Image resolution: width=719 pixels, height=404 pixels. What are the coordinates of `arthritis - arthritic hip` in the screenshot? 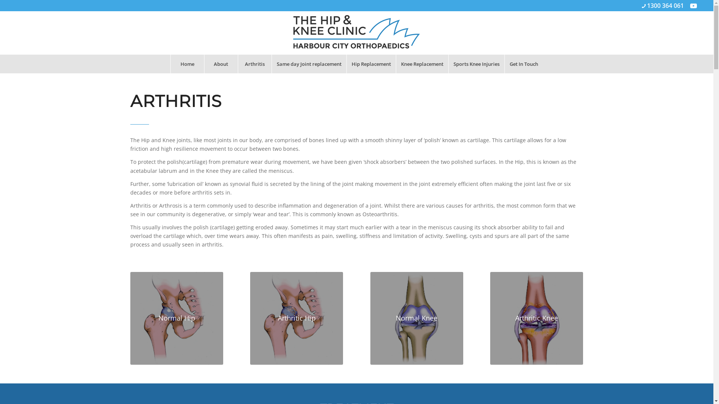 It's located at (537, 318).